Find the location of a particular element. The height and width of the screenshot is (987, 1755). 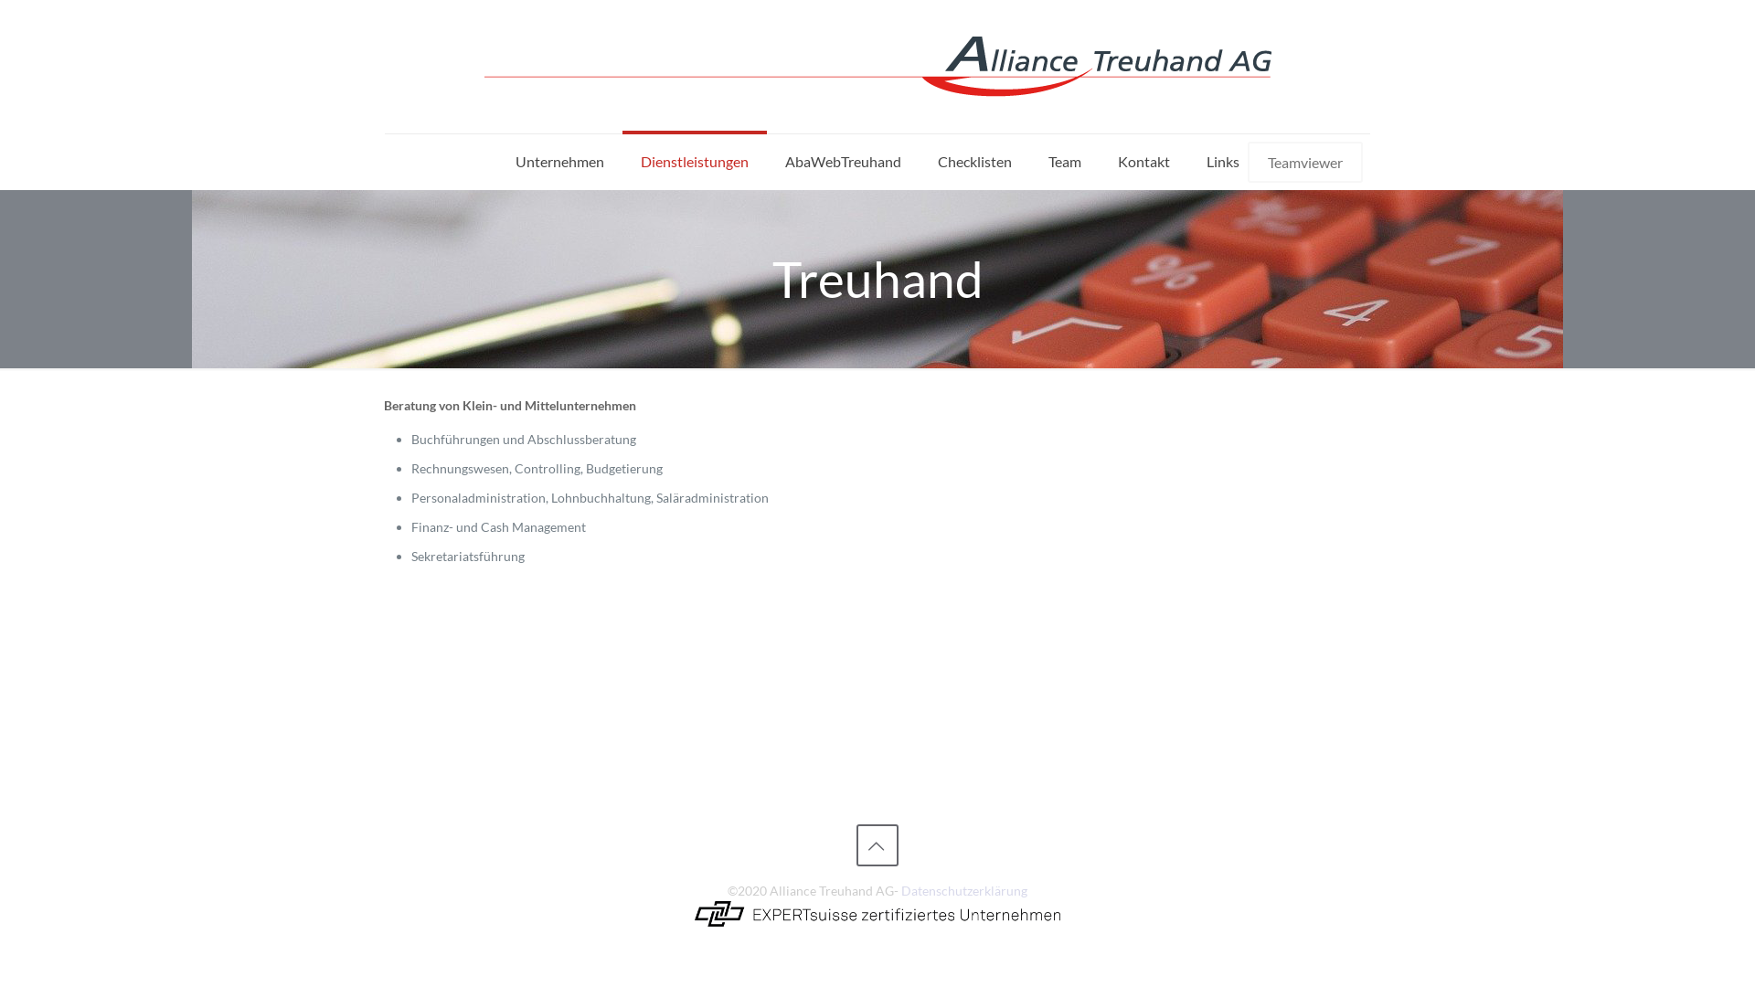

Kontakt is located at coordinates (1144, 162).